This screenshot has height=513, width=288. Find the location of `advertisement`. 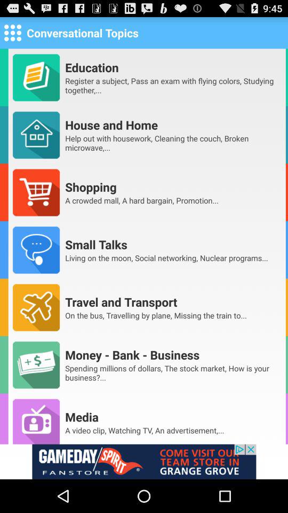

advertisement is located at coordinates (144, 462).